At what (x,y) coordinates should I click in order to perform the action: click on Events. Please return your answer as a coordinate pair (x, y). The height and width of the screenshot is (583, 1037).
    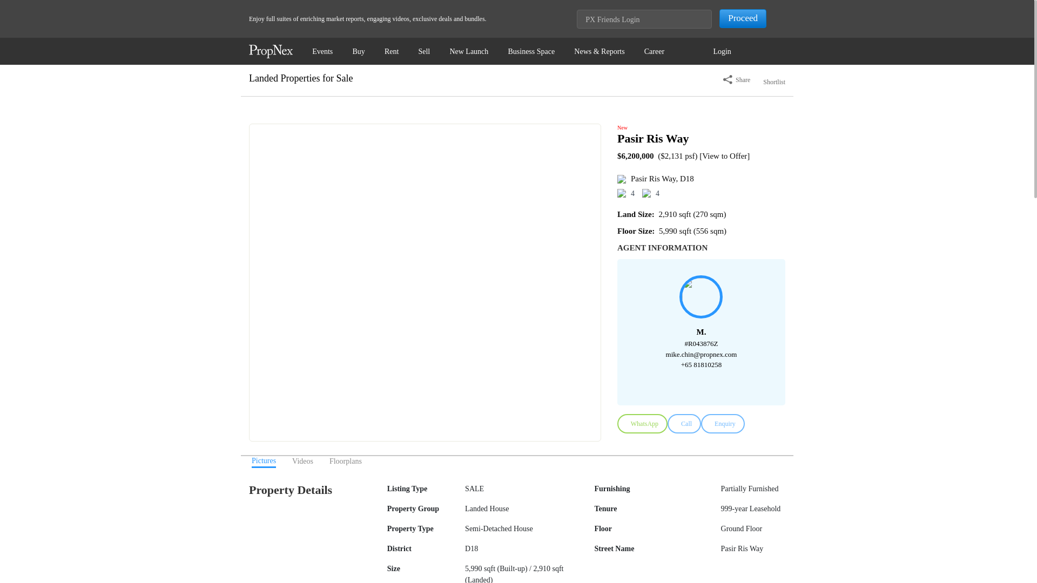
    Looking at the image, I should click on (322, 51).